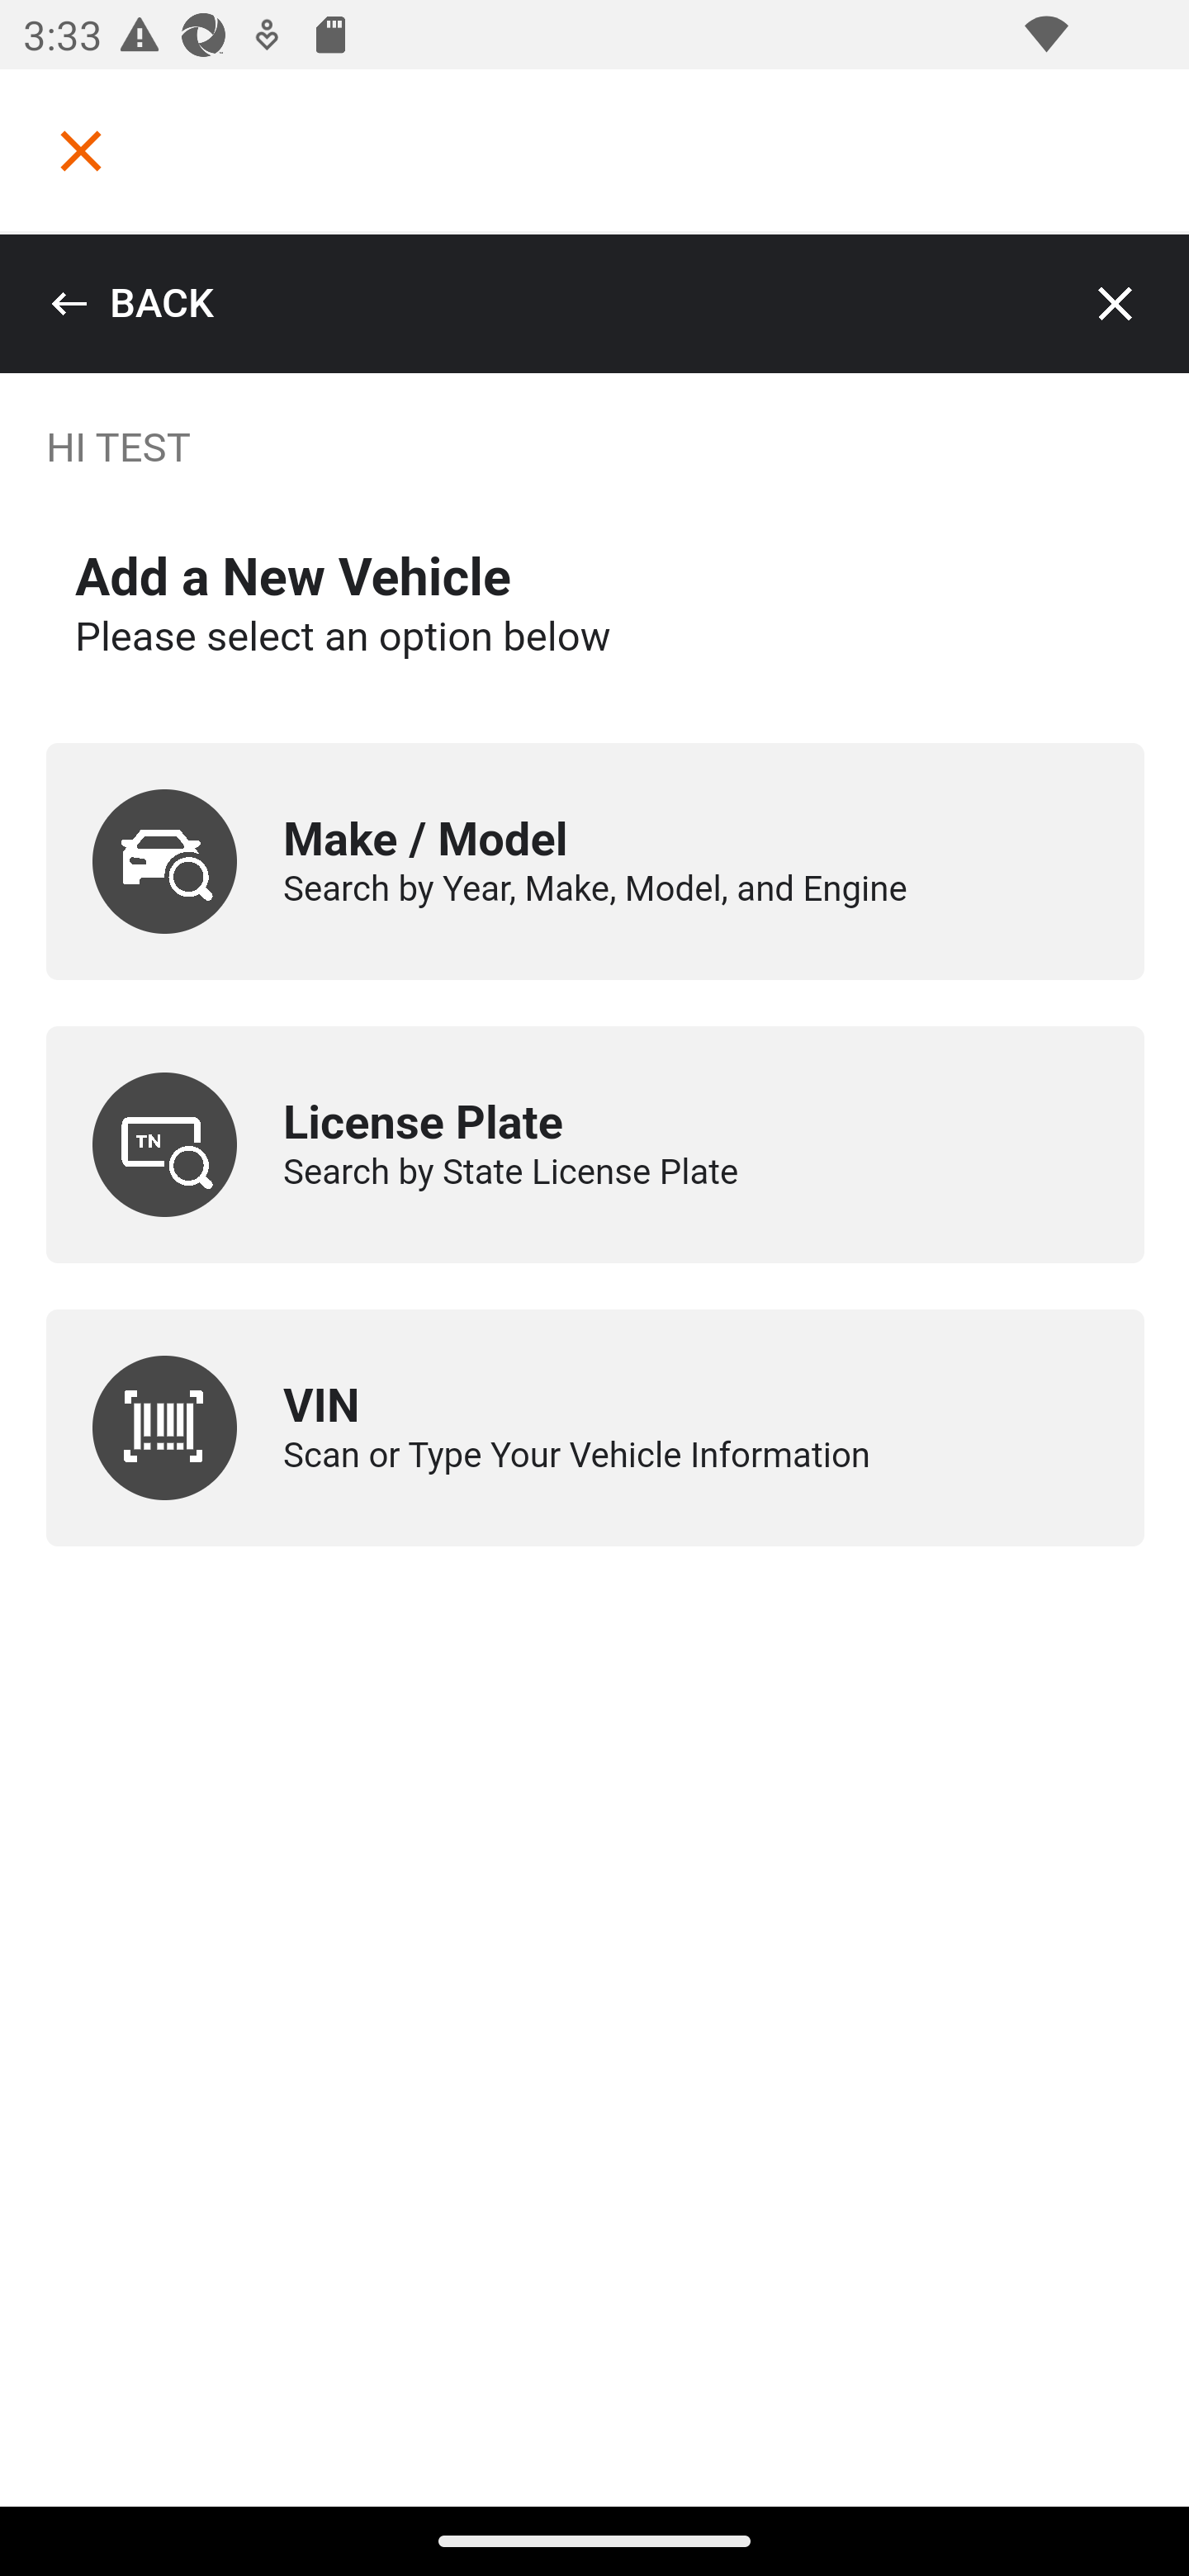 This screenshot has width=1189, height=2576. What do you see at coordinates (81, 150) in the screenshot?
I see `` at bounding box center [81, 150].